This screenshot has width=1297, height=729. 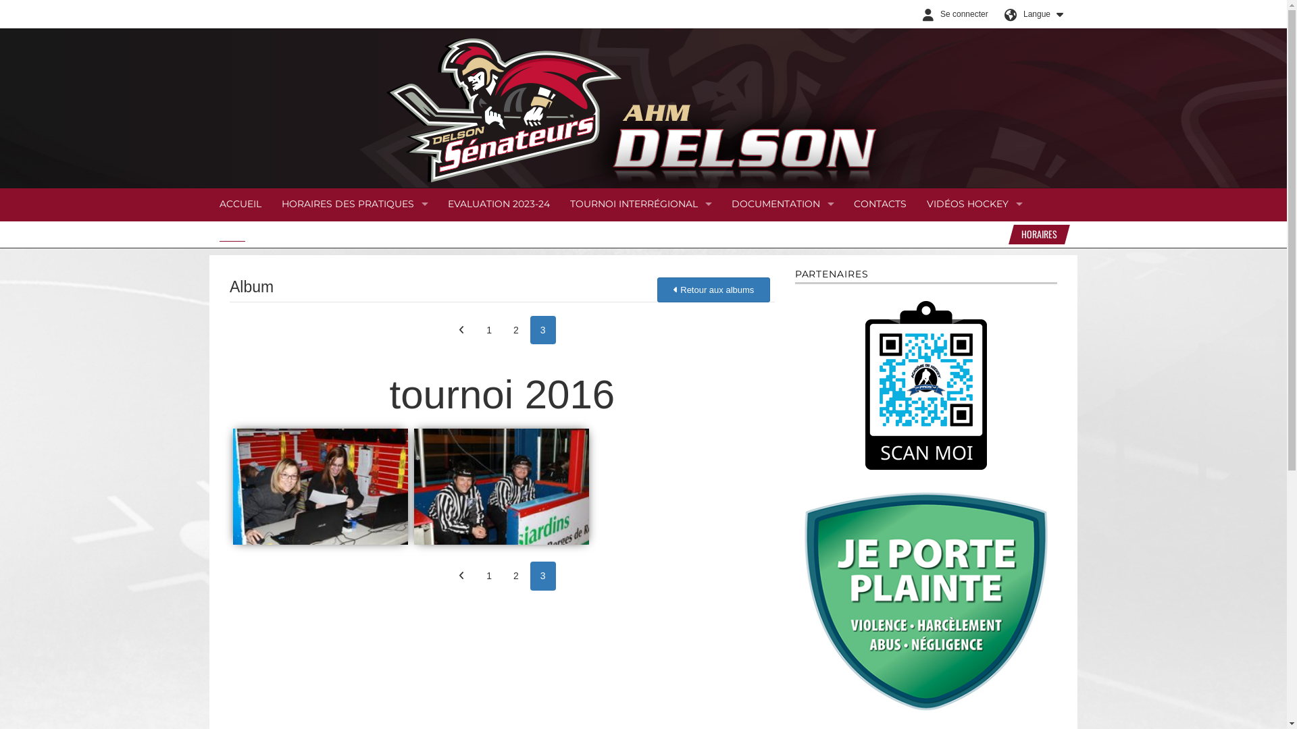 I want to click on CONTACTS, so click(x=880, y=205).